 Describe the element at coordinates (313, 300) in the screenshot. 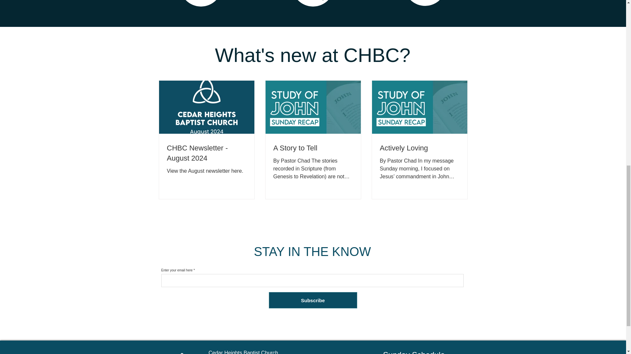

I see `Subscribe` at that location.